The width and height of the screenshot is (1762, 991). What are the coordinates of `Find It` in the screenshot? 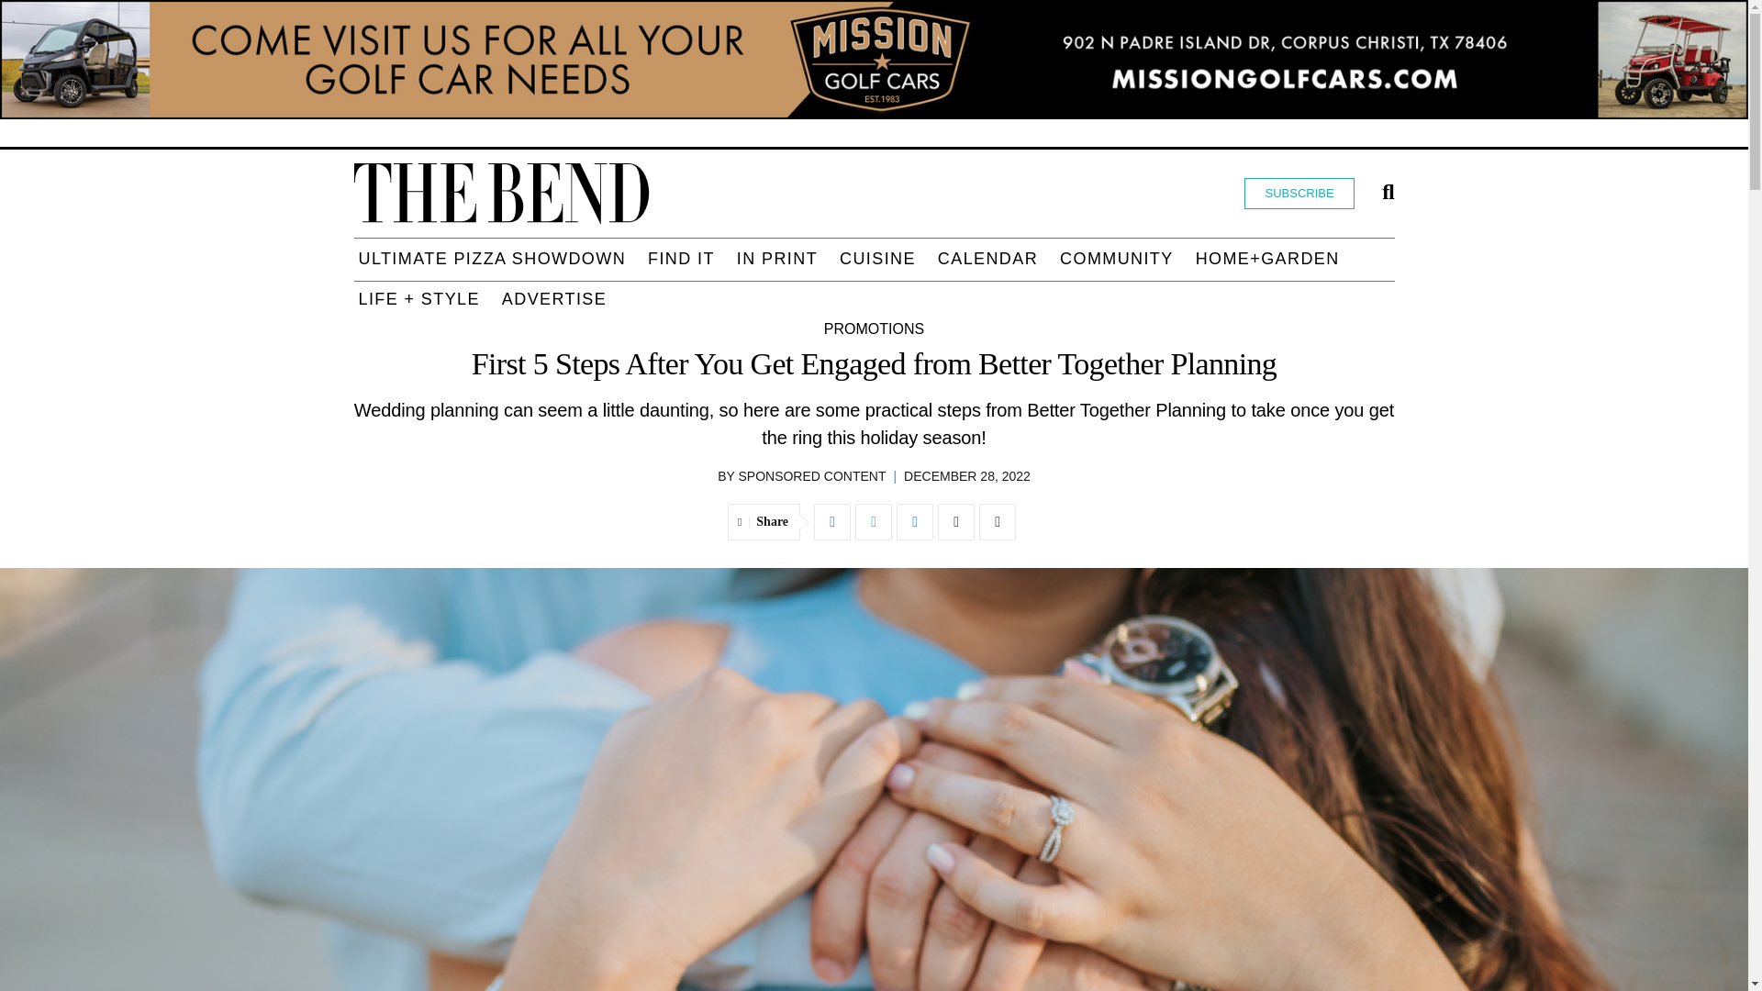 It's located at (681, 259).